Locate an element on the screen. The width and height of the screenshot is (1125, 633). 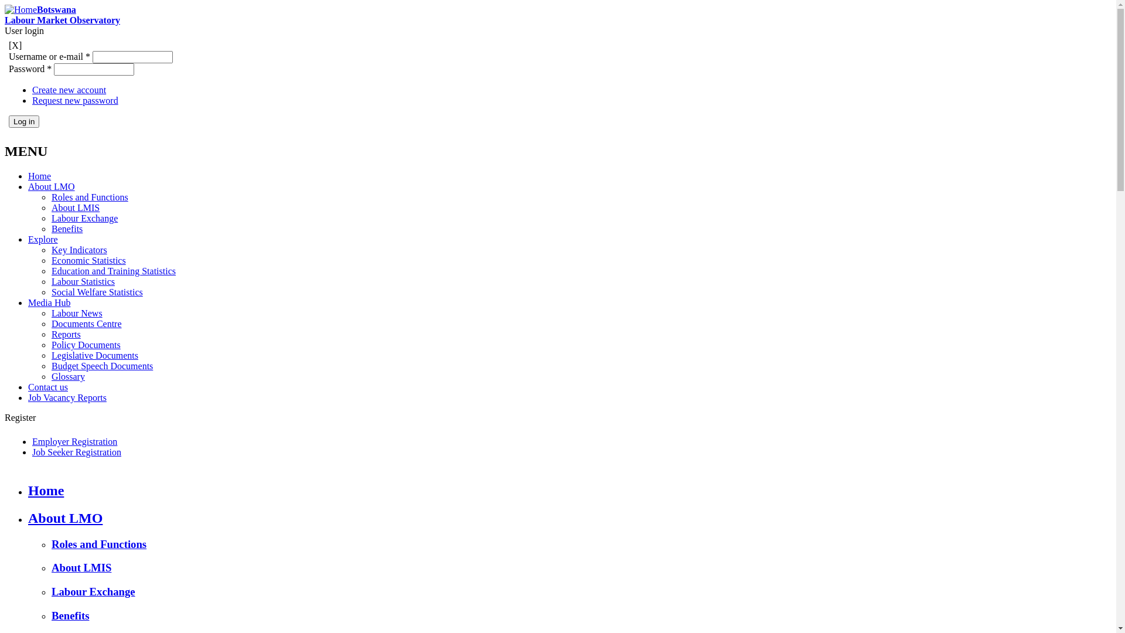
Policy Documents is located at coordinates (86, 345).